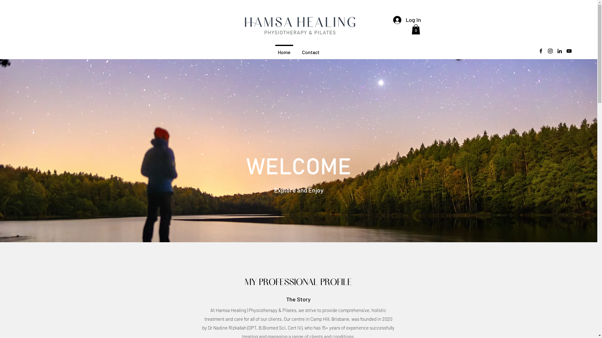 The height and width of the screenshot is (338, 602). What do you see at coordinates (407, 20) in the screenshot?
I see `Log In` at bounding box center [407, 20].